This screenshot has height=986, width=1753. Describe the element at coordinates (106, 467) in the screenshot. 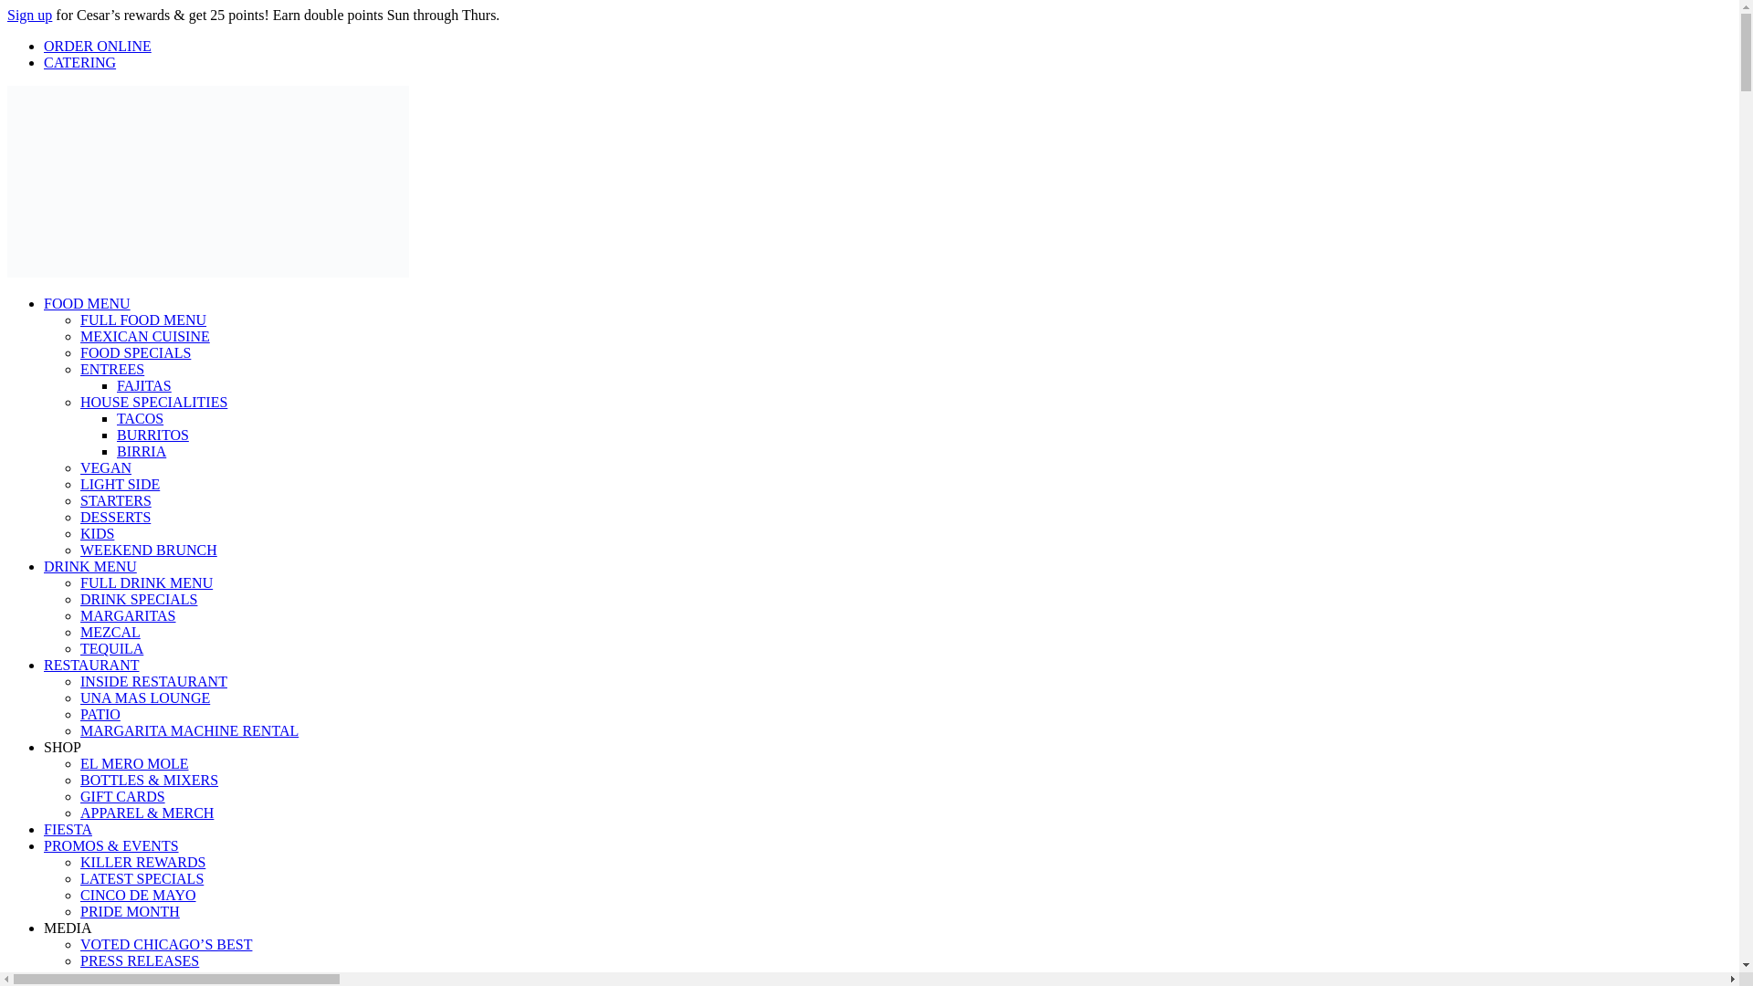

I see `VEGAN` at that location.